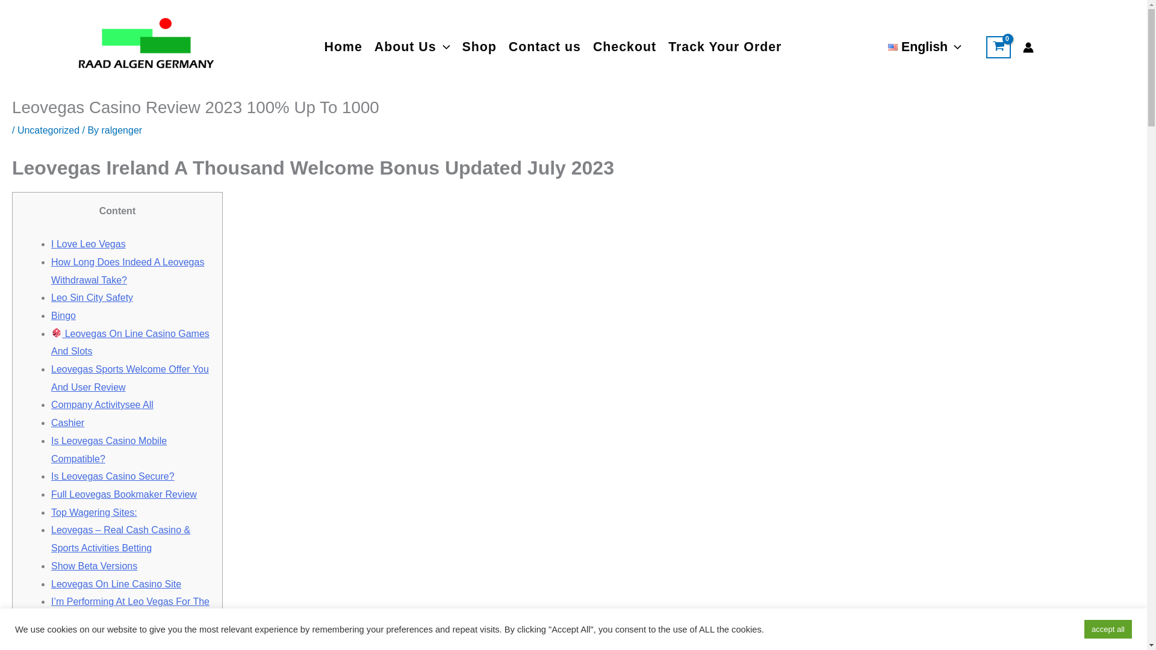  I want to click on English, so click(925, 48).